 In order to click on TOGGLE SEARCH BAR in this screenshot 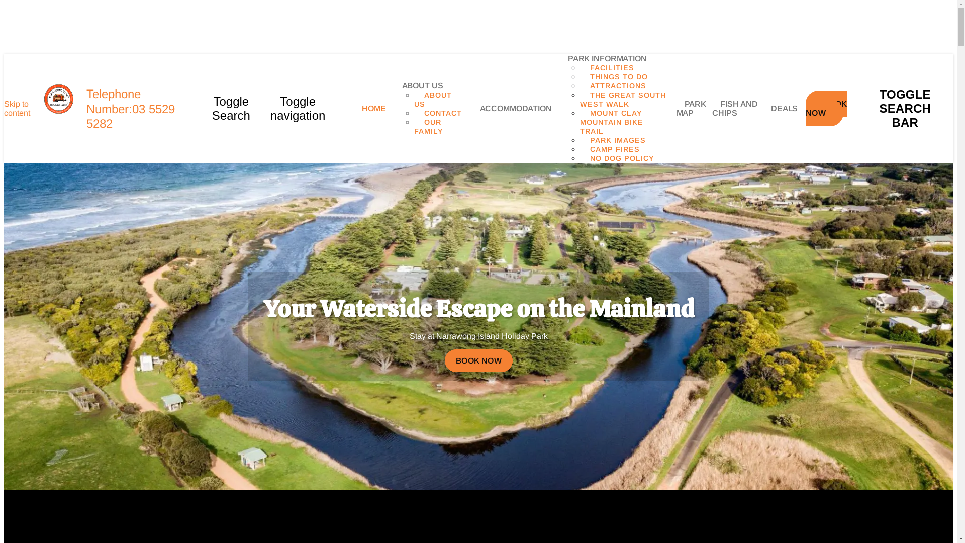, I will do `click(905, 109)`.